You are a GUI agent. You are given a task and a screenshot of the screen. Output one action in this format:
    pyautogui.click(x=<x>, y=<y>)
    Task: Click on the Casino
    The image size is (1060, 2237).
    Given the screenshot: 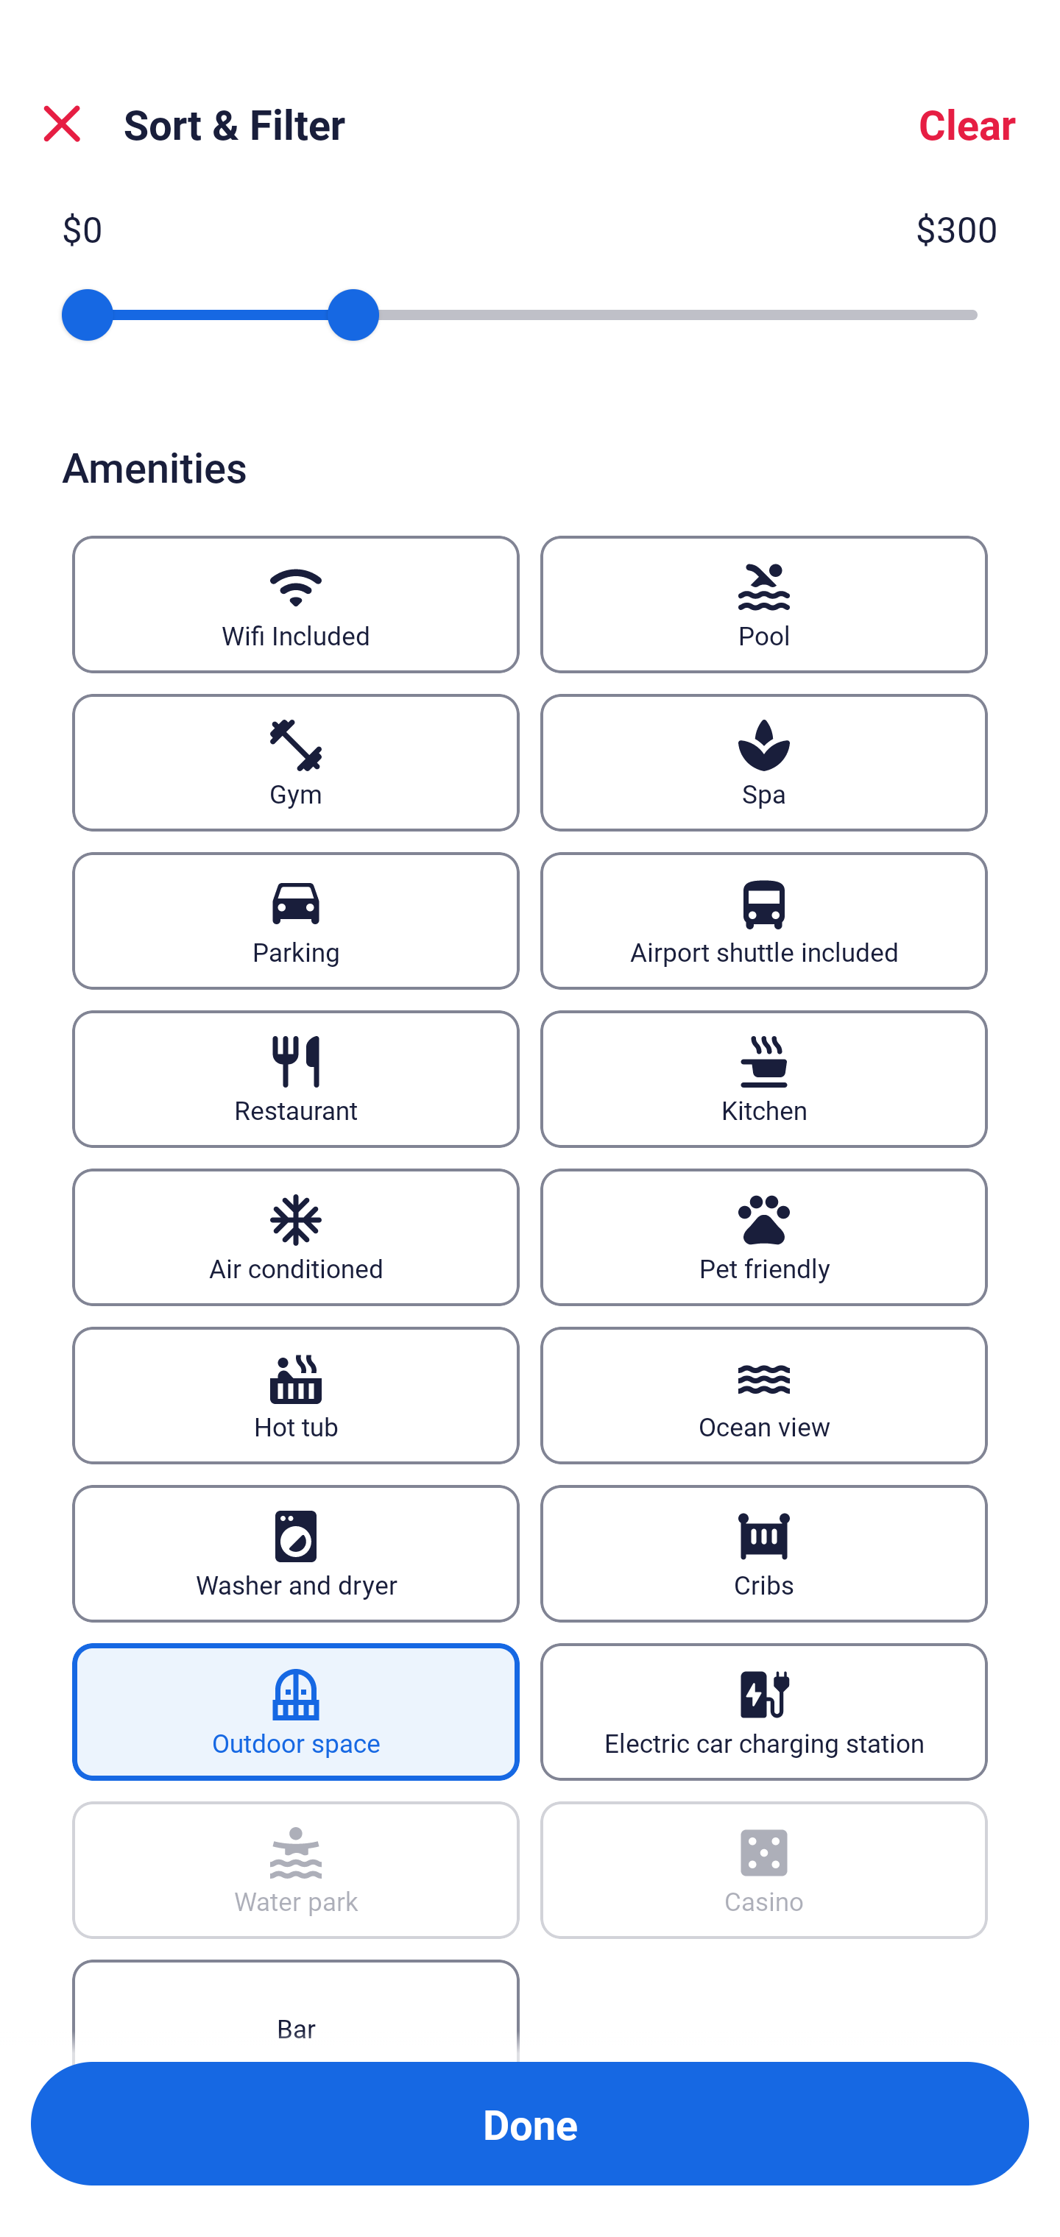 What is the action you would take?
    pyautogui.click(x=764, y=1870)
    